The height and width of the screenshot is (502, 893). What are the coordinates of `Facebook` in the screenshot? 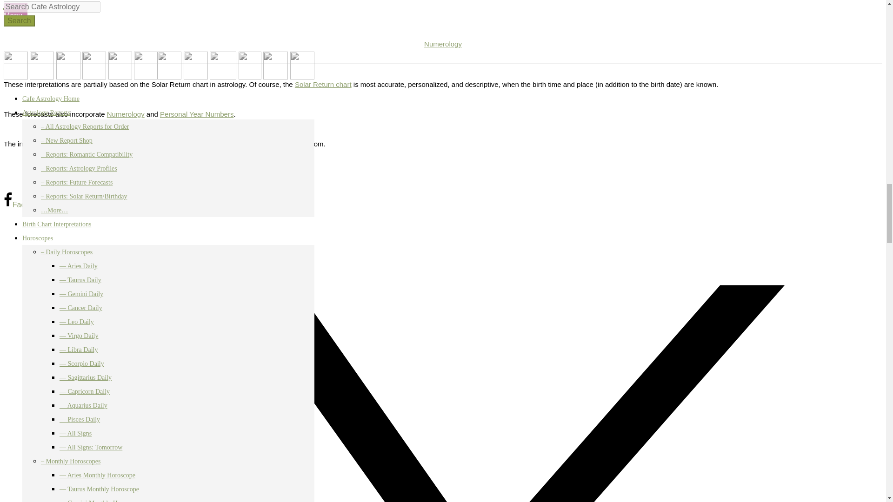 It's located at (24, 205).